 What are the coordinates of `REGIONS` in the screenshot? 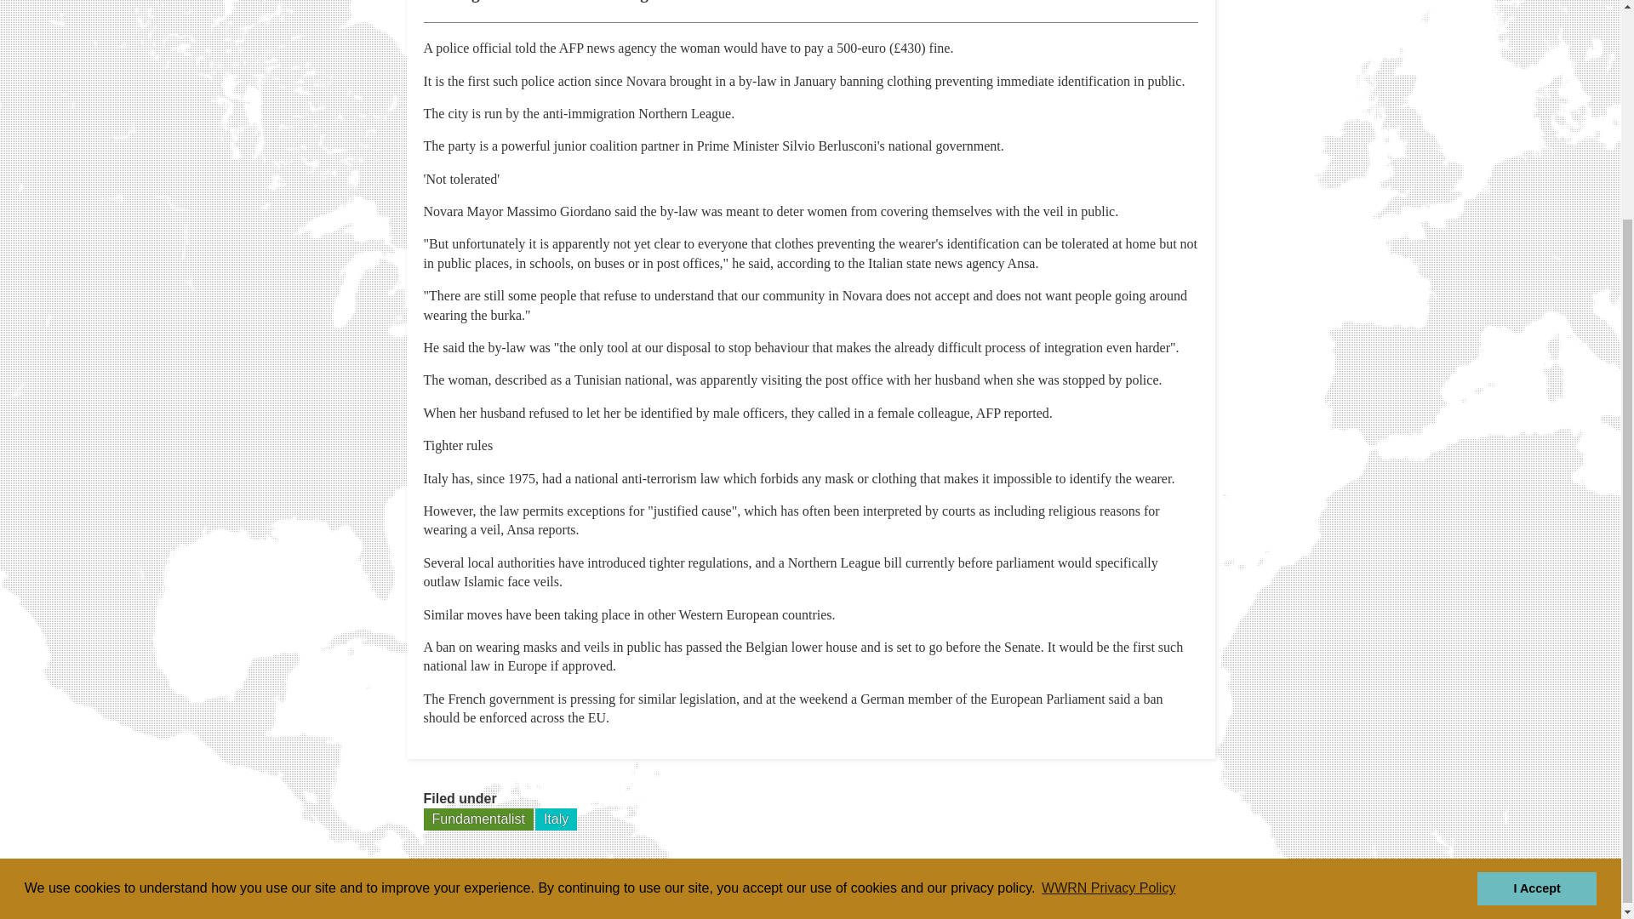 It's located at (1079, 893).